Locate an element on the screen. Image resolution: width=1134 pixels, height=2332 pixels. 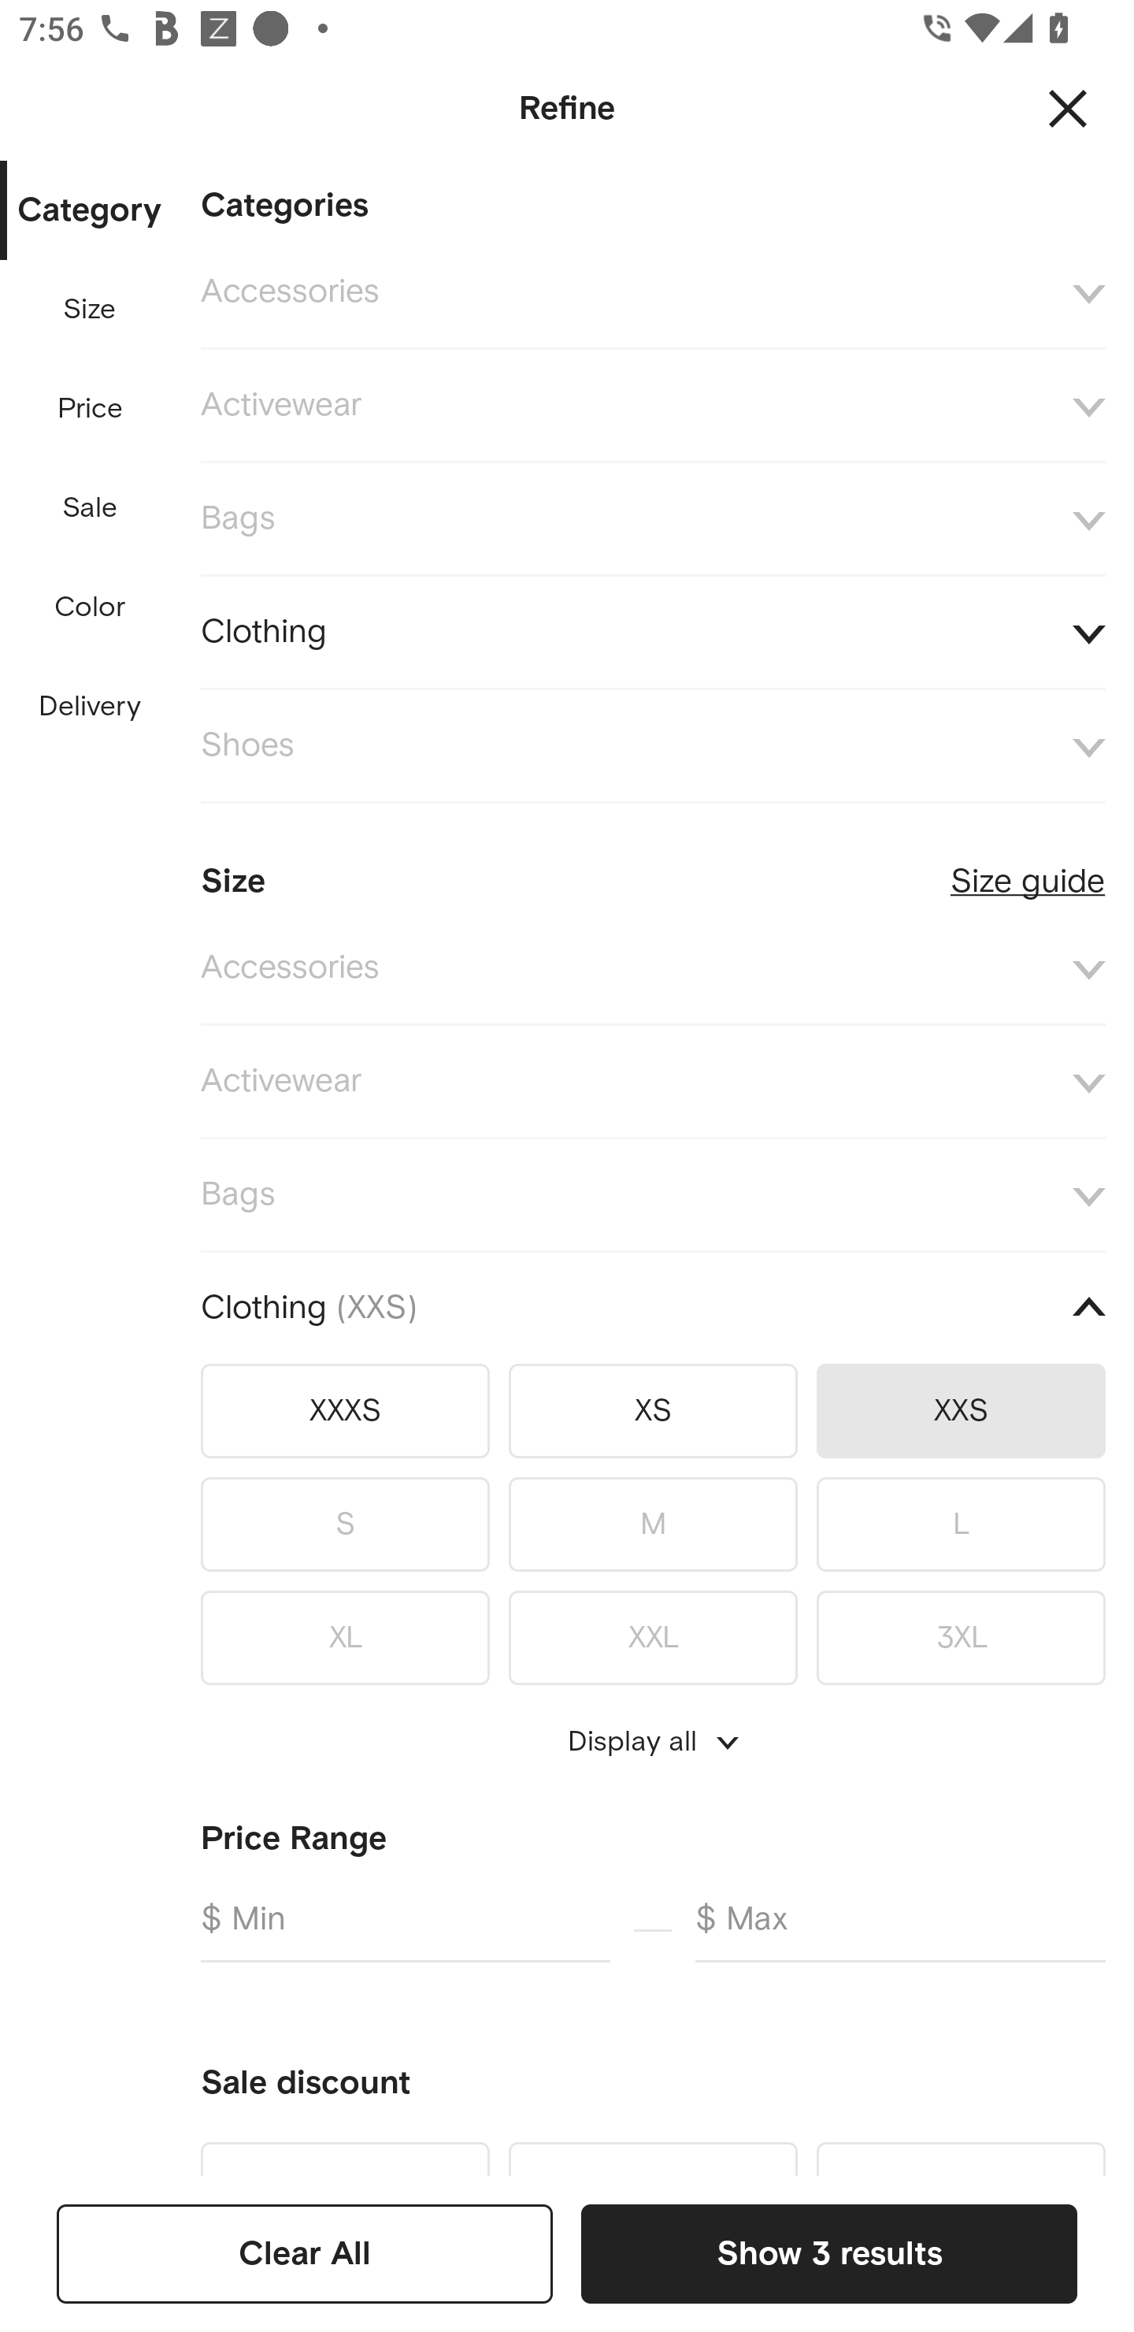
M is located at coordinates (653, 1524).